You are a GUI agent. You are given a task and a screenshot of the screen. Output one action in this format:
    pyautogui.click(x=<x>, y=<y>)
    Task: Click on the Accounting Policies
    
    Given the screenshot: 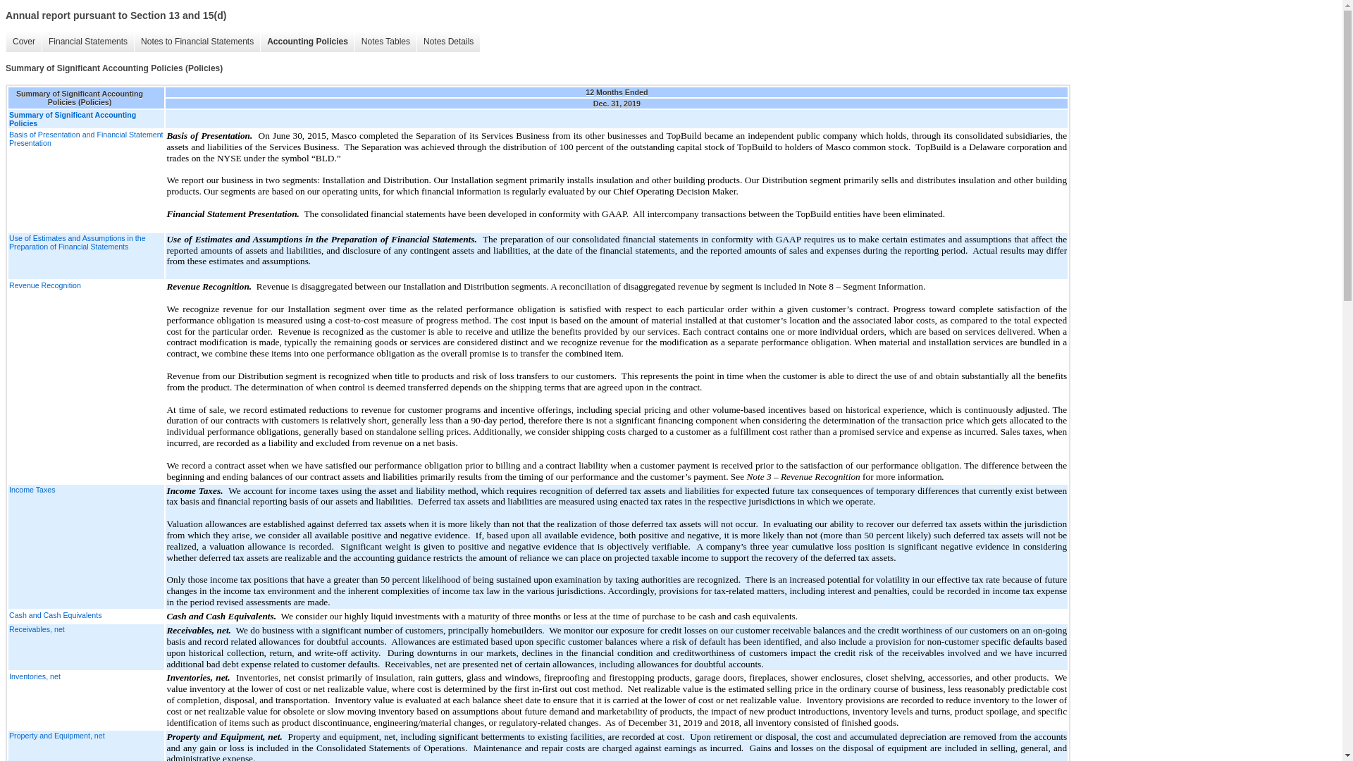 What is the action you would take?
    pyautogui.click(x=307, y=42)
    